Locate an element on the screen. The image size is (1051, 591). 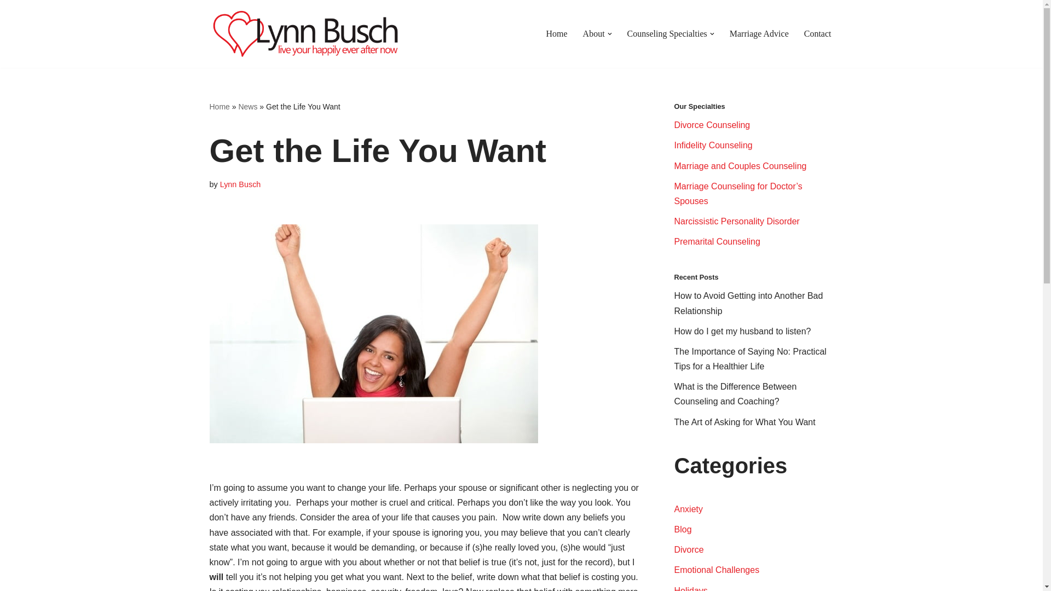
Lynn Busch is located at coordinates (240, 184).